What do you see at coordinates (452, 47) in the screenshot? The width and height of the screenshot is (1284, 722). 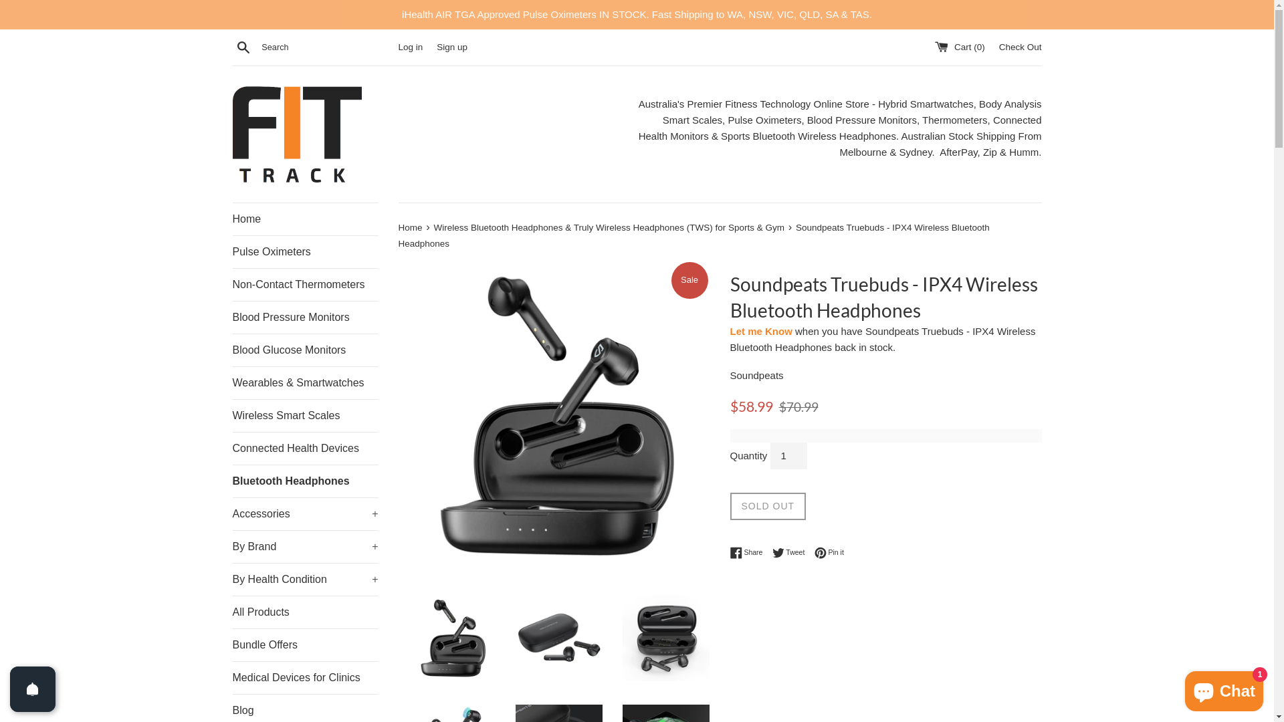 I see `Sign up` at bounding box center [452, 47].